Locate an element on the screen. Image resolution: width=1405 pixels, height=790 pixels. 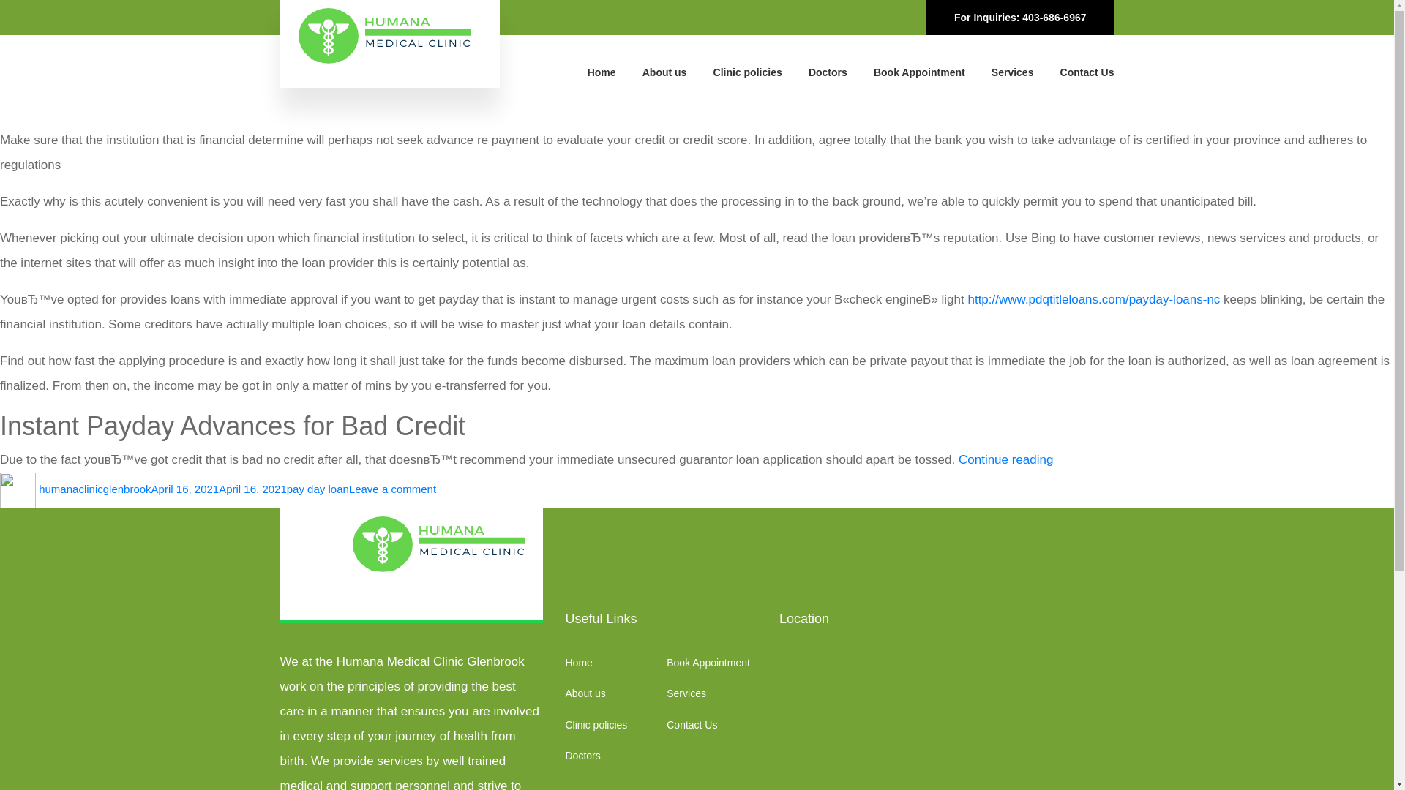
Home is located at coordinates (578, 662).